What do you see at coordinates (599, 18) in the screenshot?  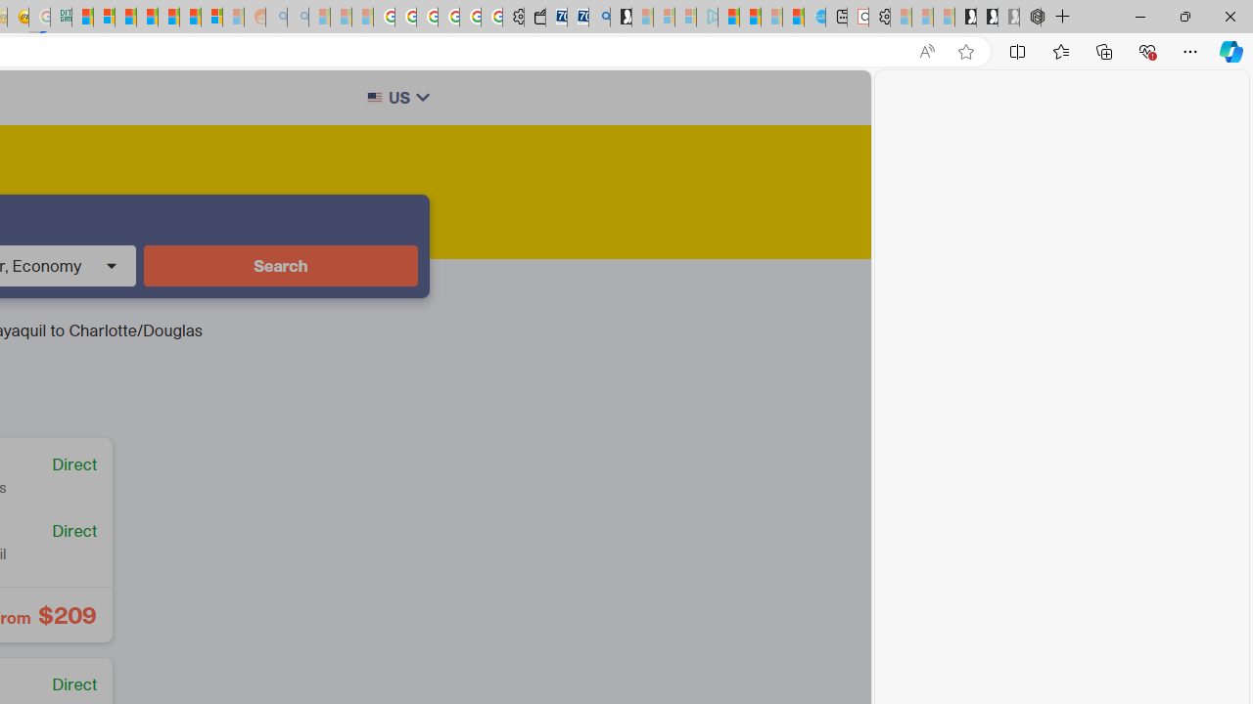 I see `Bing Real Estate - Home sales and rental listings` at bounding box center [599, 18].